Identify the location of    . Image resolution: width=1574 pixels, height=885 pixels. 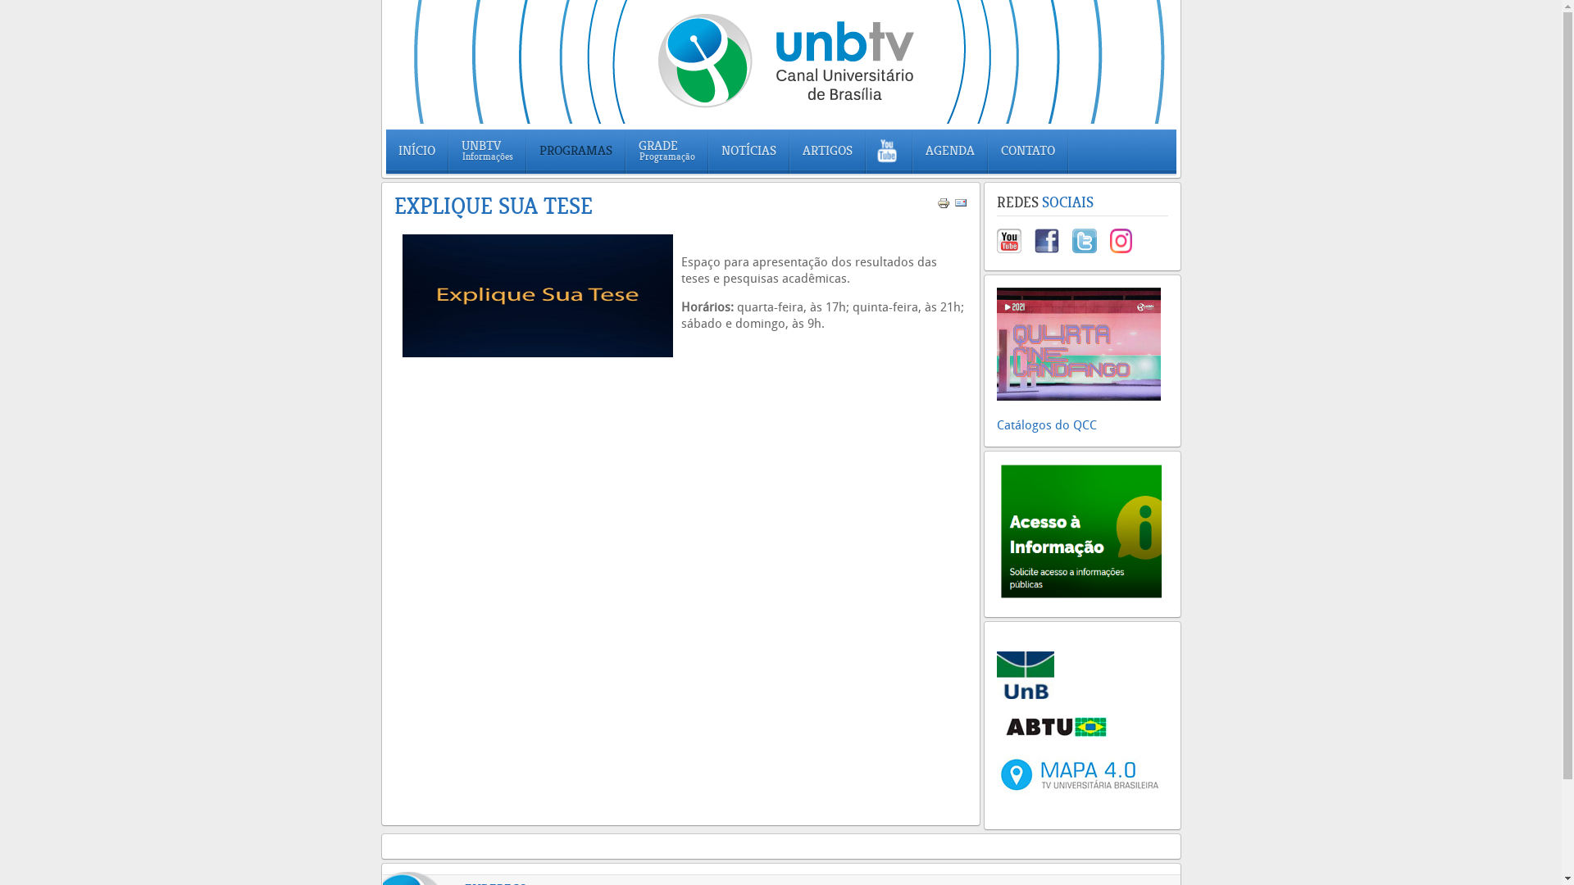
(1014, 250).